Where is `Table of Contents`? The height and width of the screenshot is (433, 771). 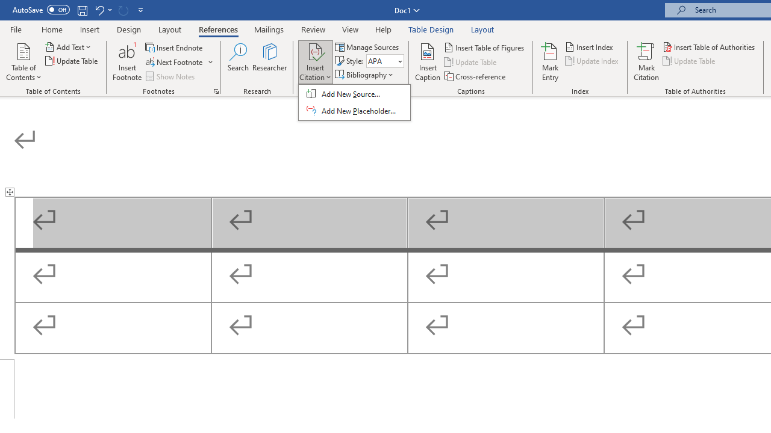 Table of Contents is located at coordinates (23, 61).